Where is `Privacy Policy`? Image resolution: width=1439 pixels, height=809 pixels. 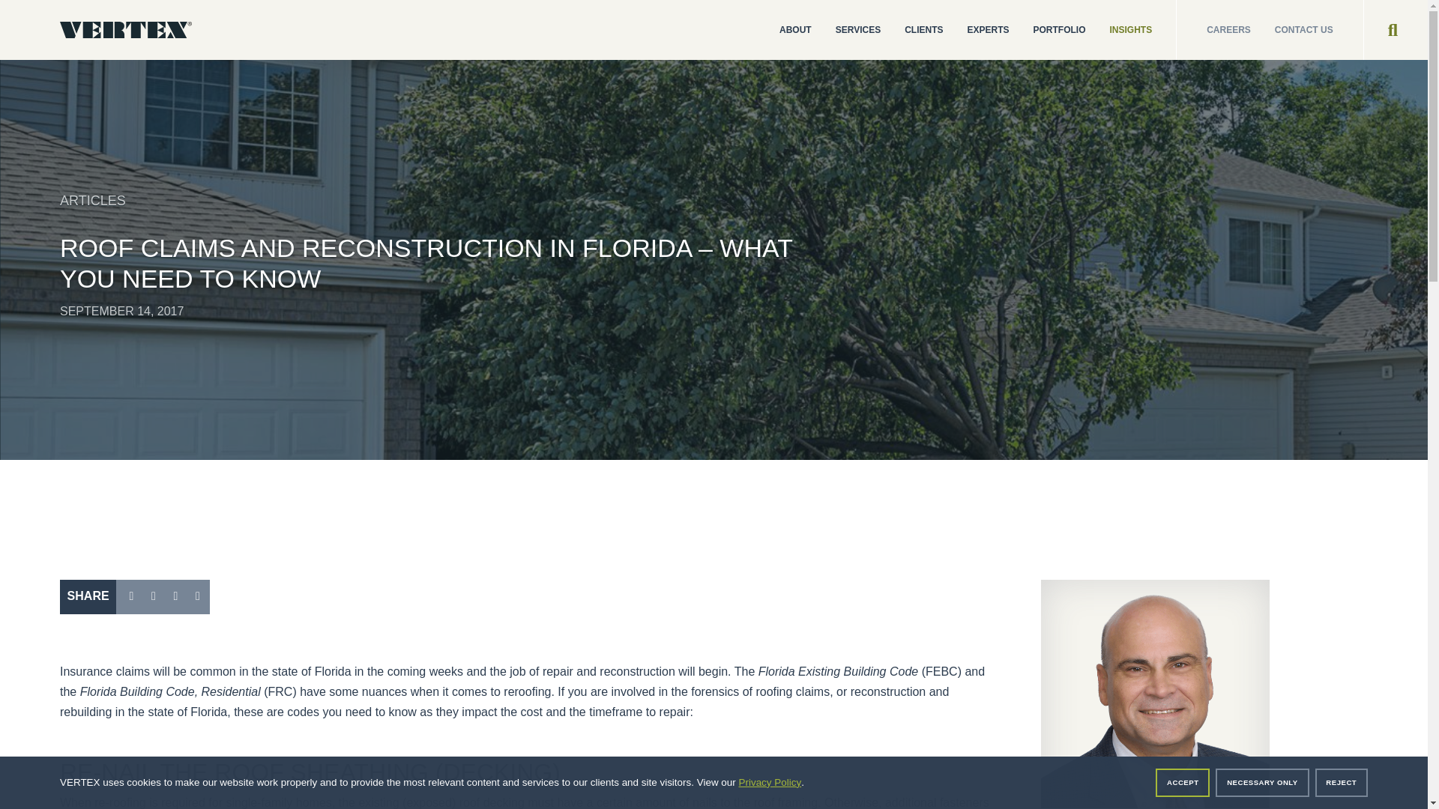 Privacy Policy is located at coordinates (769, 783).